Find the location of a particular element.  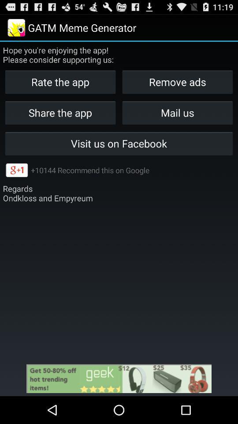

select the icon below the hope you re icon is located at coordinates (177, 82).